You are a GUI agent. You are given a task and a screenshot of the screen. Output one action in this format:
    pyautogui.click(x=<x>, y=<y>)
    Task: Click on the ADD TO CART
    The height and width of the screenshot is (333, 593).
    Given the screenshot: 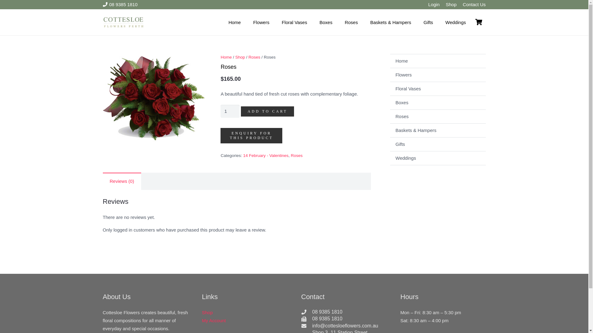 What is the action you would take?
    pyautogui.click(x=267, y=112)
    